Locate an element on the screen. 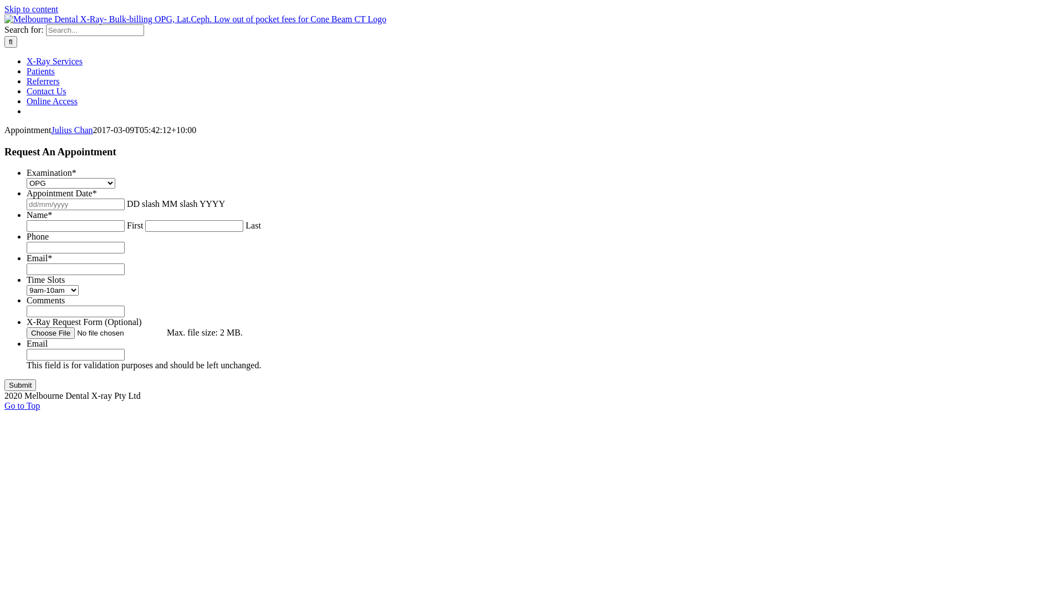 The height and width of the screenshot is (599, 1064). Go to Top is located at coordinates (22, 406).